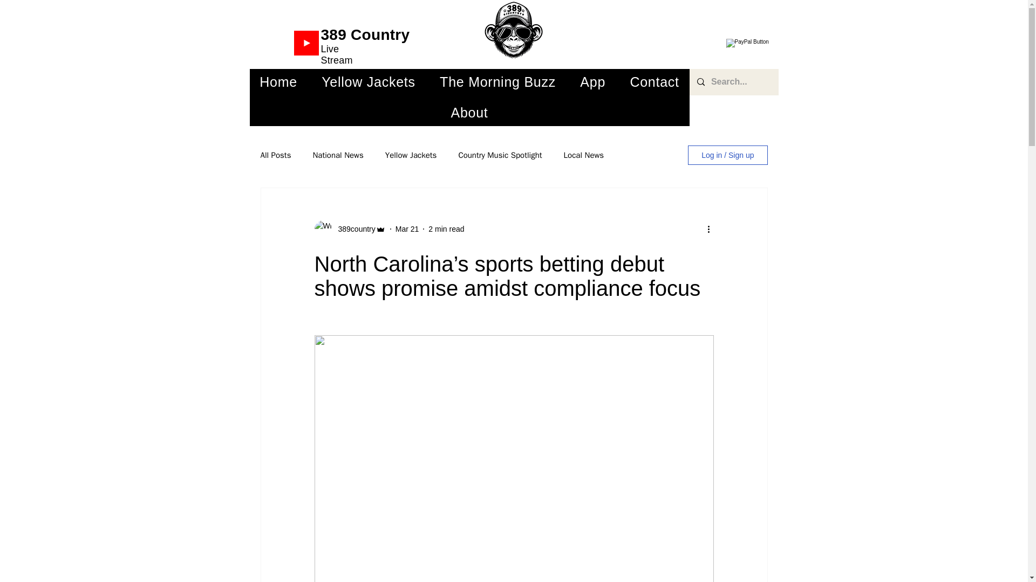 The height and width of the screenshot is (582, 1036). What do you see at coordinates (592, 82) in the screenshot?
I see `App` at bounding box center [592, 82].